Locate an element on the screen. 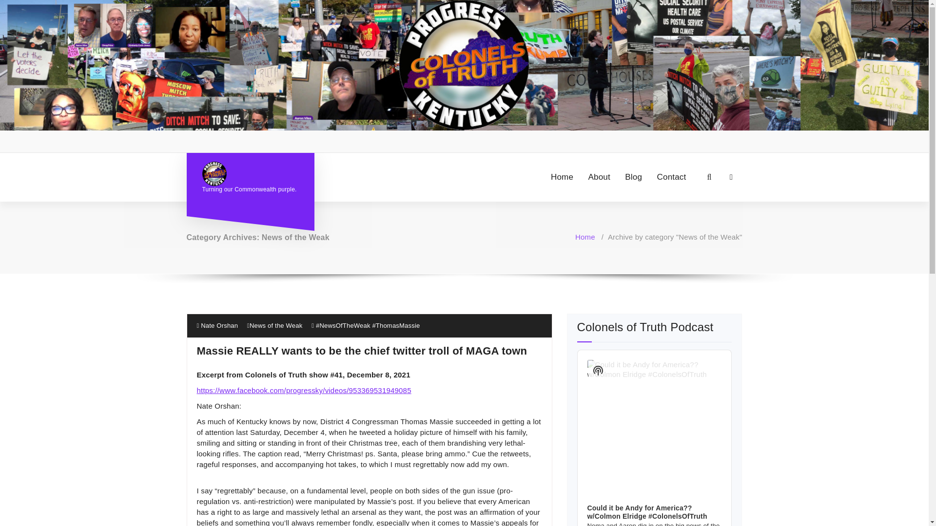 Image resolution: width=936 pixels, height=526 pixels. Nate Orshan is located at coordinates (217, 325).